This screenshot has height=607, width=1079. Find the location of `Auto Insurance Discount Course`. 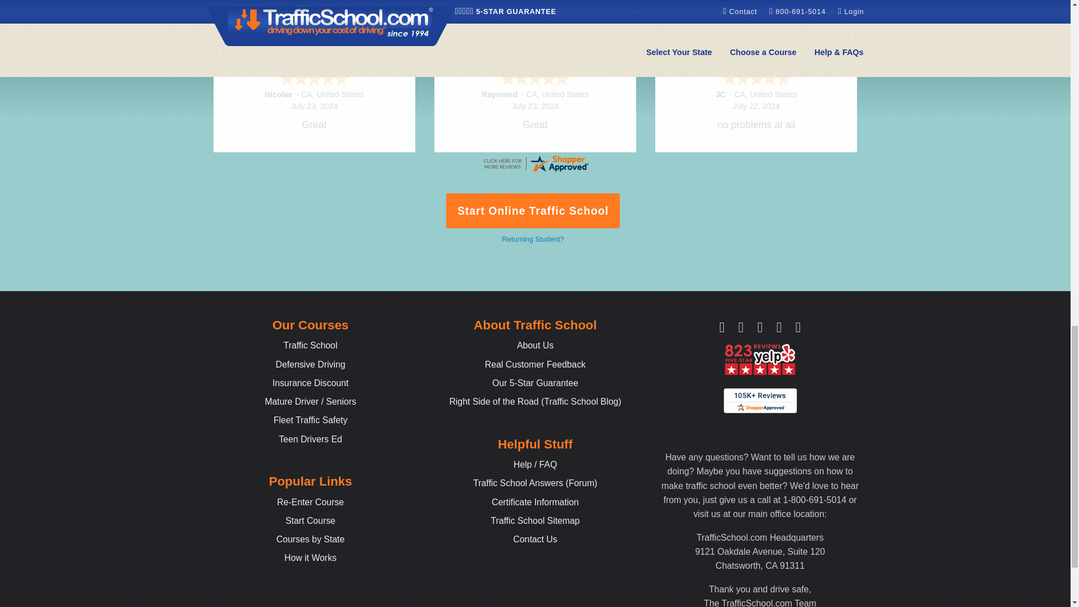

Auto Insurance Discount Course is located at coordinates (310, 383).